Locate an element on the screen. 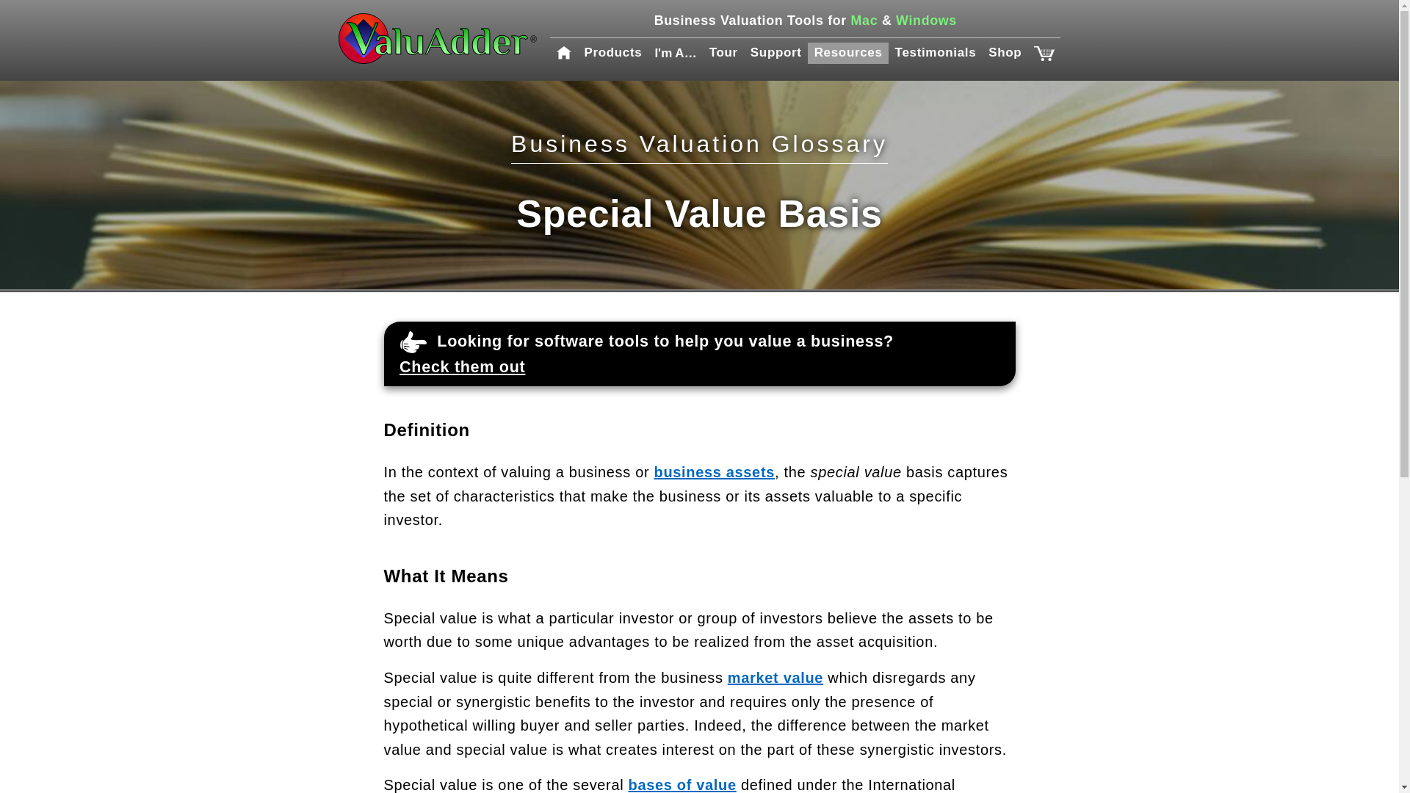  ValuAdder Home is located at coordinates (438, 40).